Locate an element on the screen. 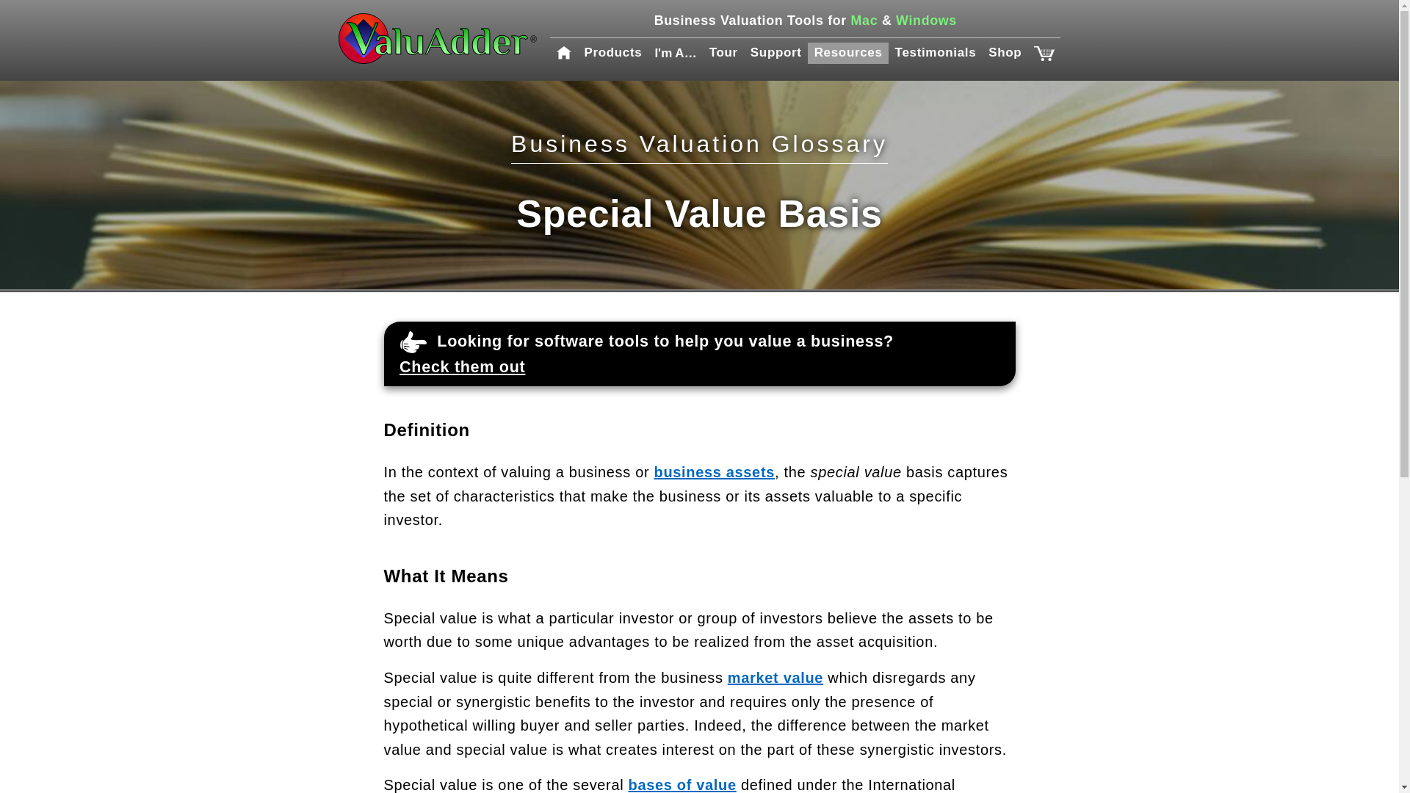  ValuAdder Home is located at coordinates (438, 40).